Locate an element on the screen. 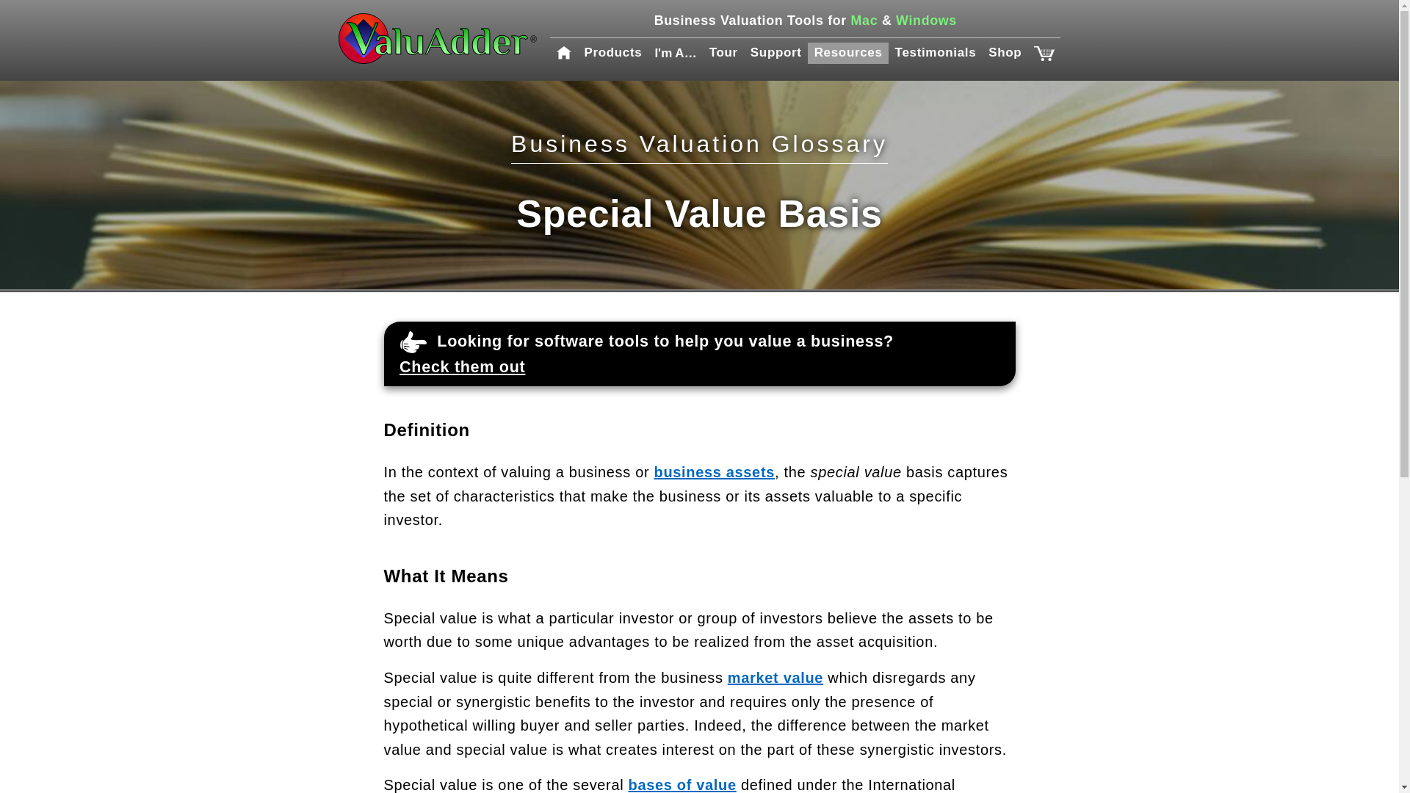  ValuAdder Home is located at coordinates (438, 40).